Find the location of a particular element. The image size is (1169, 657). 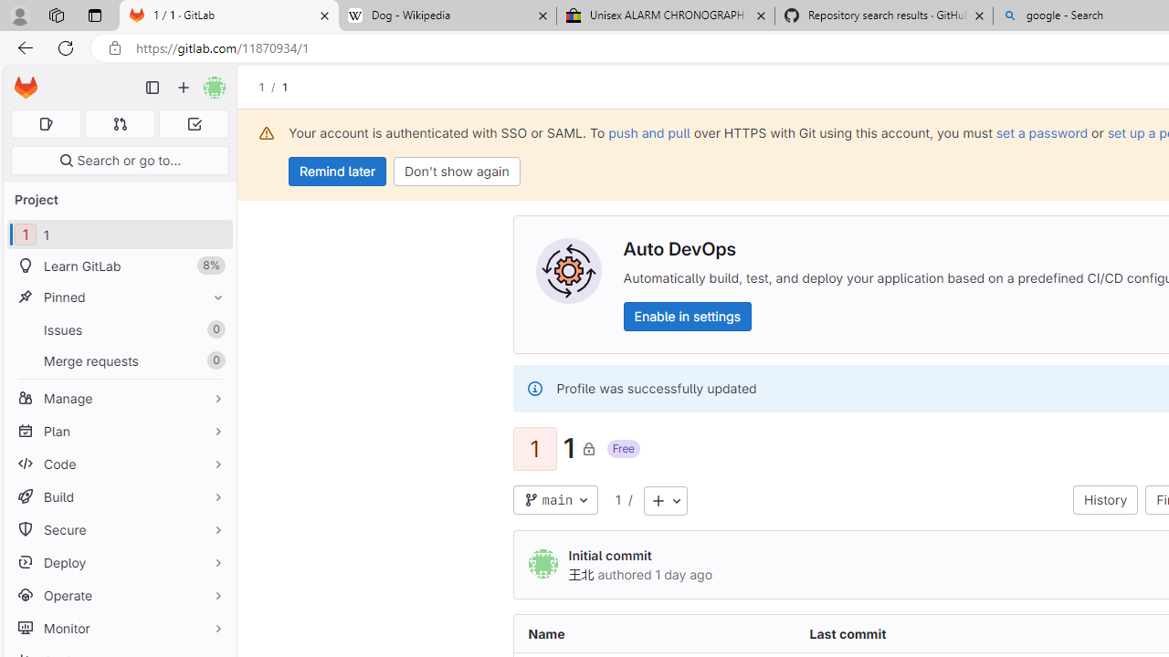

Deploy is located at coordinates (119, 562).